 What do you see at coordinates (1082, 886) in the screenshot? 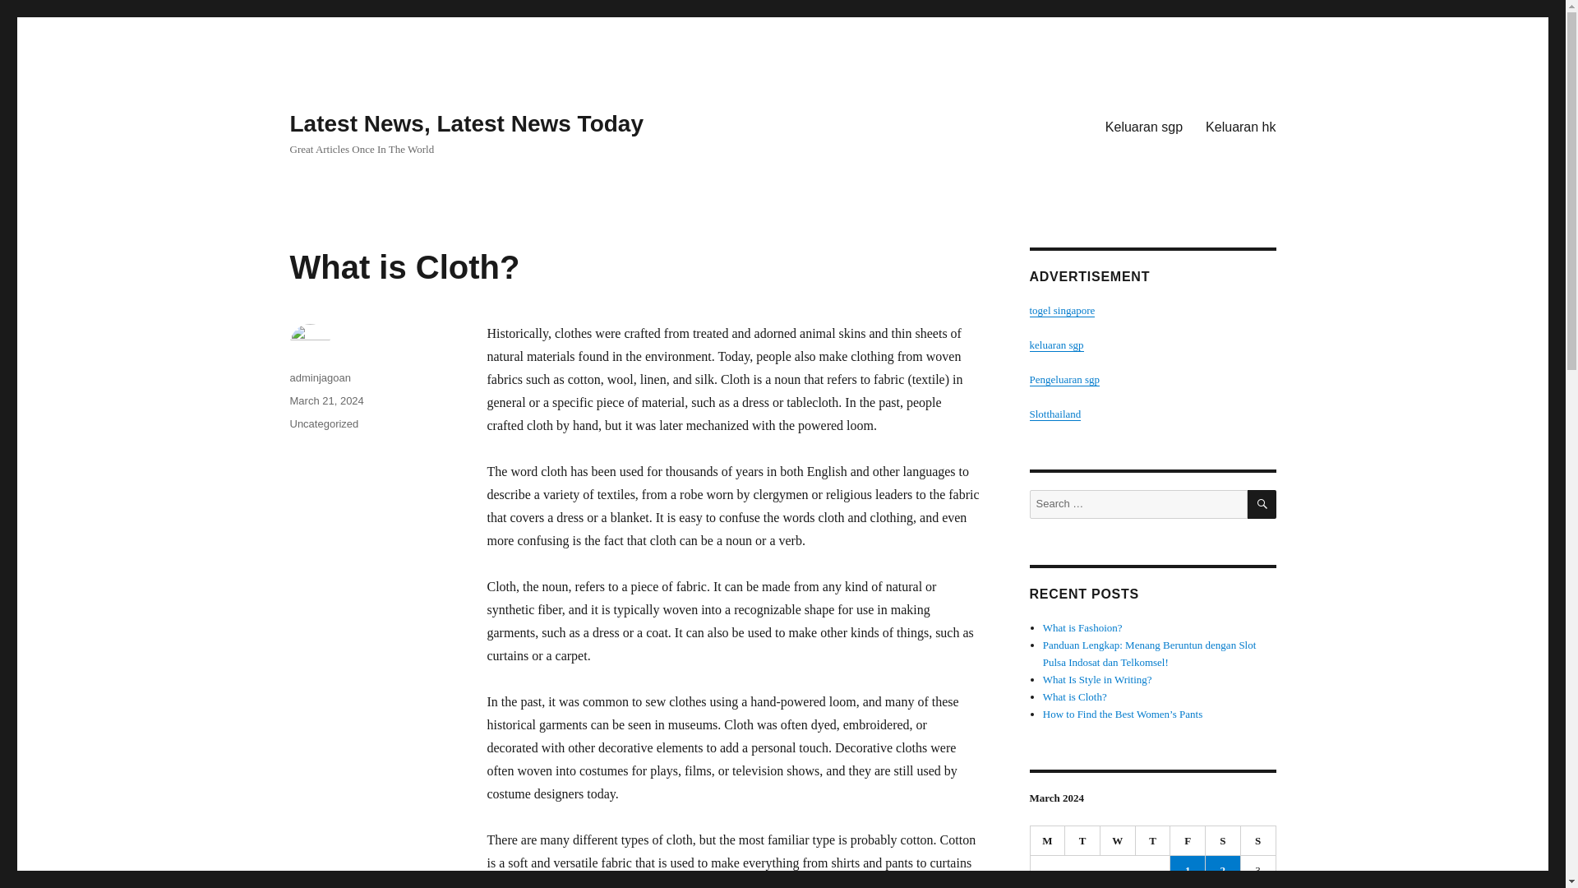
I see `5` at bounding box center [1082, 886].